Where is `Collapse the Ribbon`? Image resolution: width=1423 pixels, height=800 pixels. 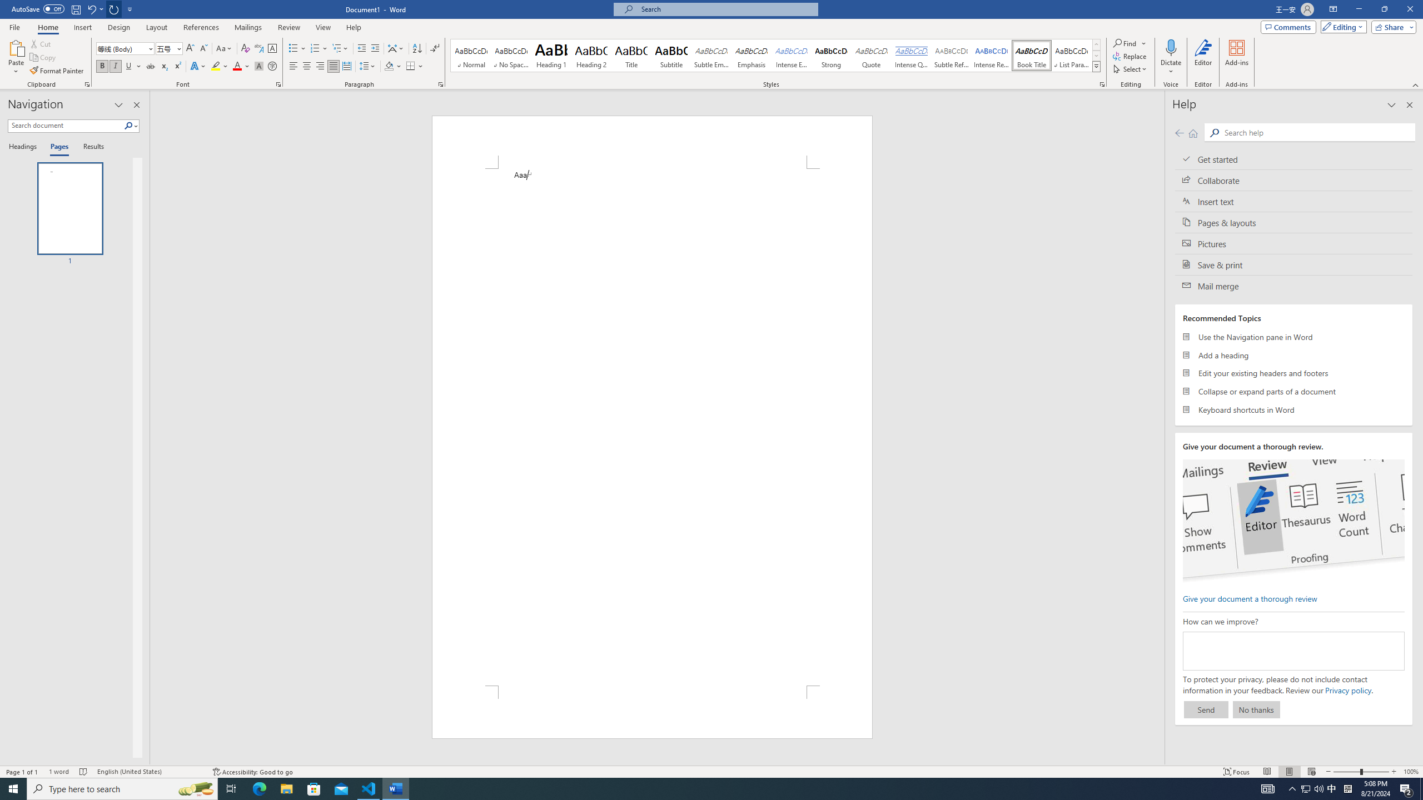 Collapse the Ribbon is located at coordinates (1416, 84).